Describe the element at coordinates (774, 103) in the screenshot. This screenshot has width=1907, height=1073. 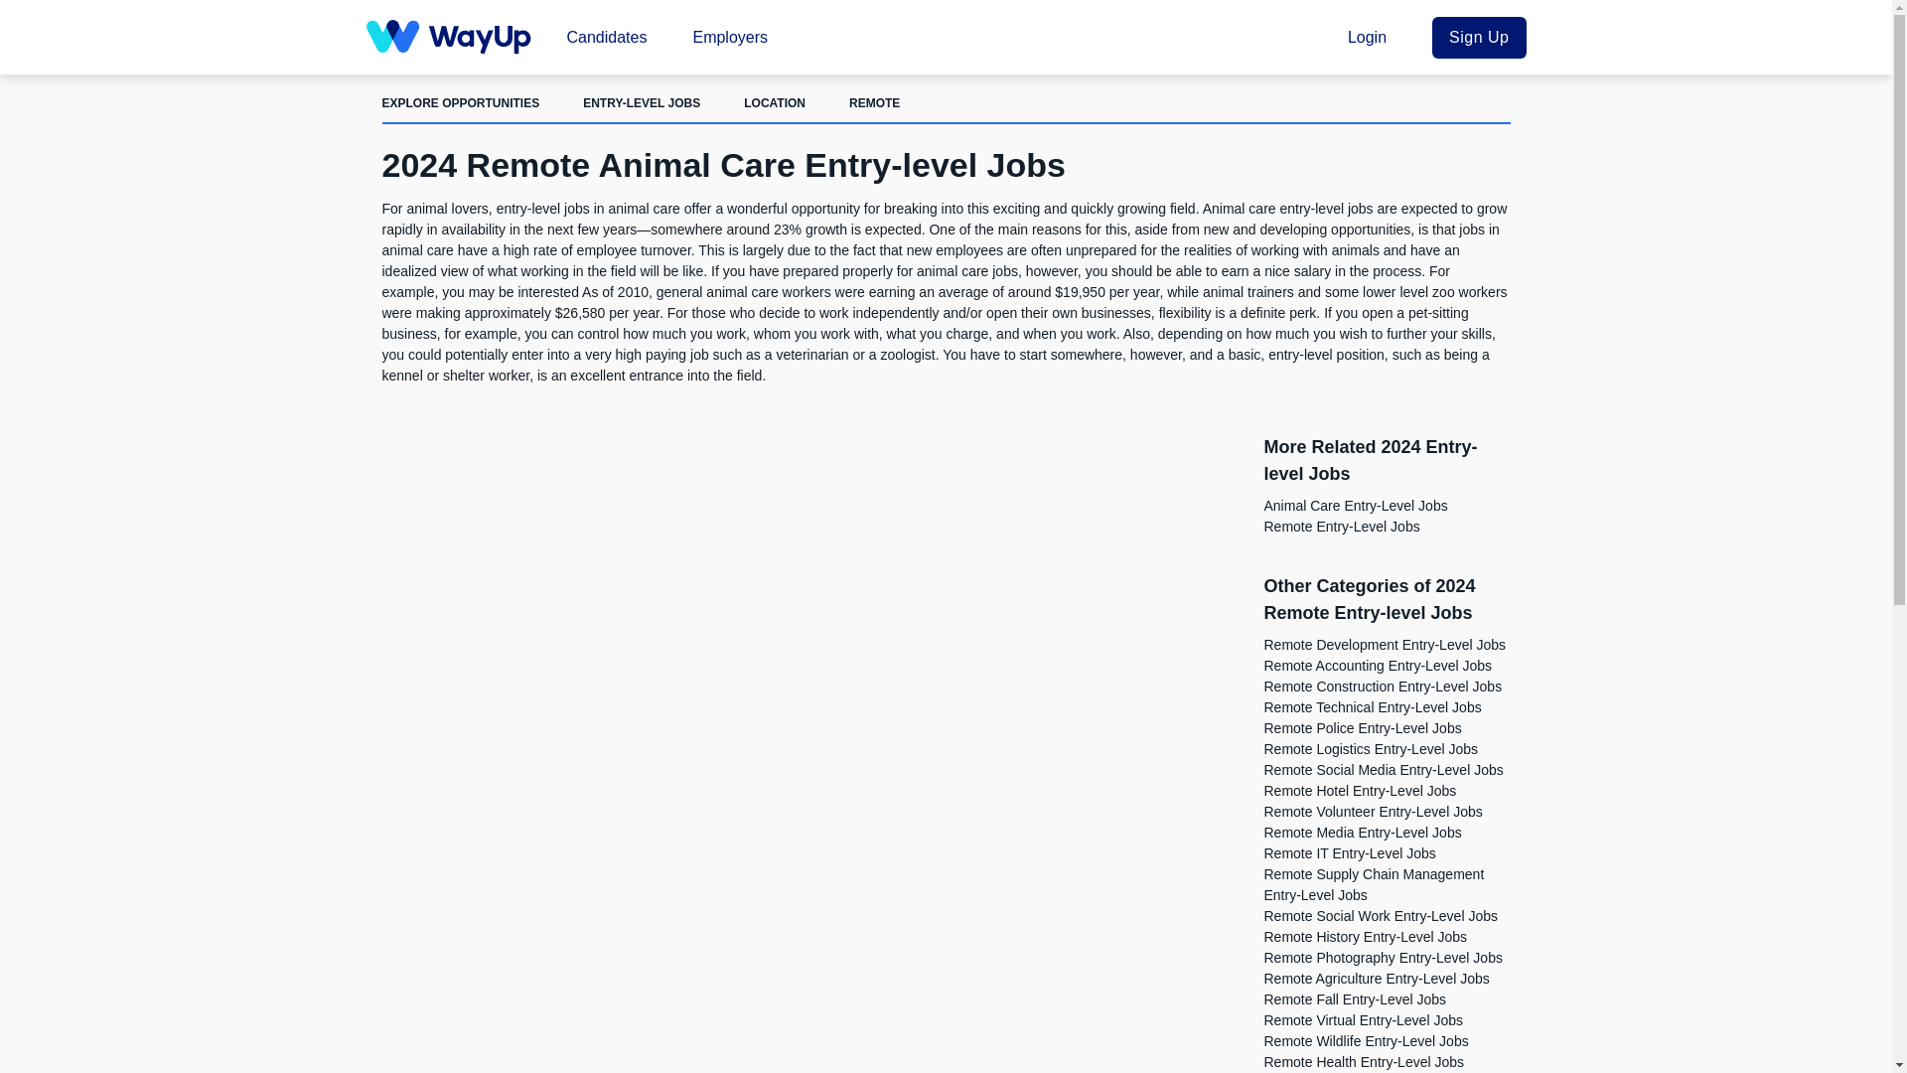
I see `LOCATION` at that location.